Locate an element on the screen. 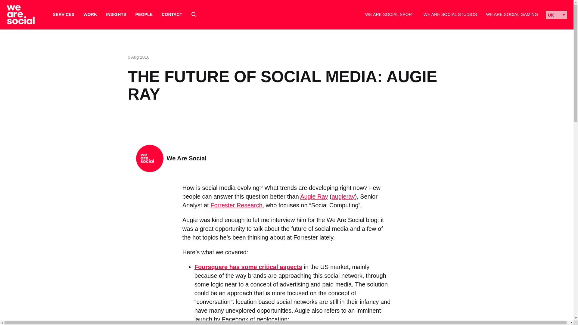 The image size is (578, 325). Work is located at coordinates (90, 14).